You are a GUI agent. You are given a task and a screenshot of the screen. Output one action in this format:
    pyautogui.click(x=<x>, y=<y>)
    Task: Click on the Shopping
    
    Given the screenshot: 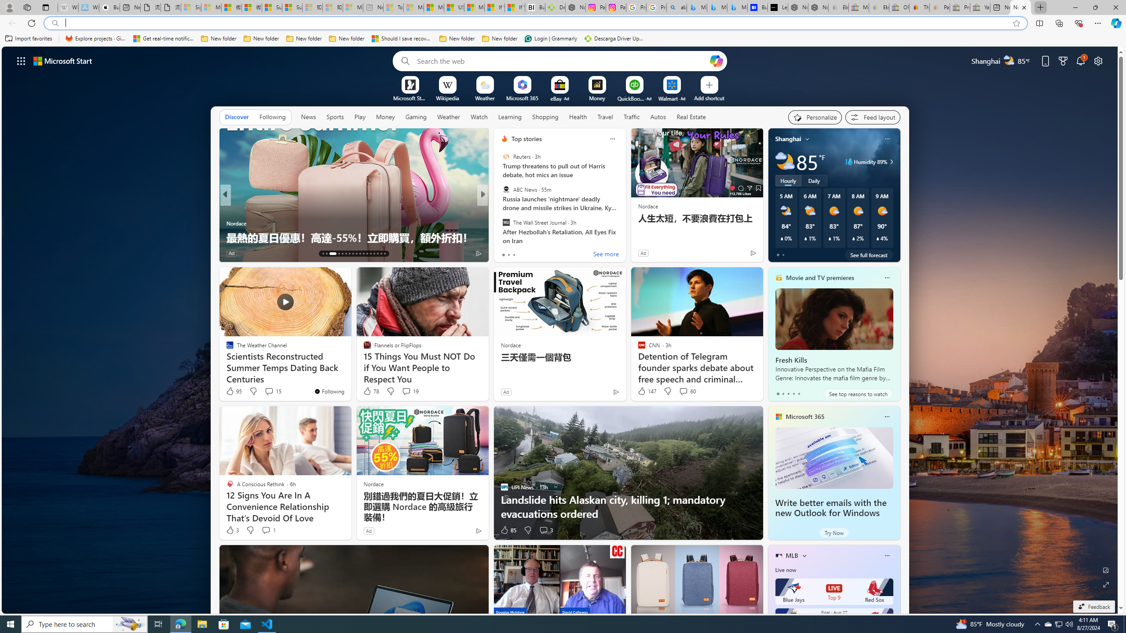 What is the action you would take?
    pyautogui.click(x=545, y=117)
    